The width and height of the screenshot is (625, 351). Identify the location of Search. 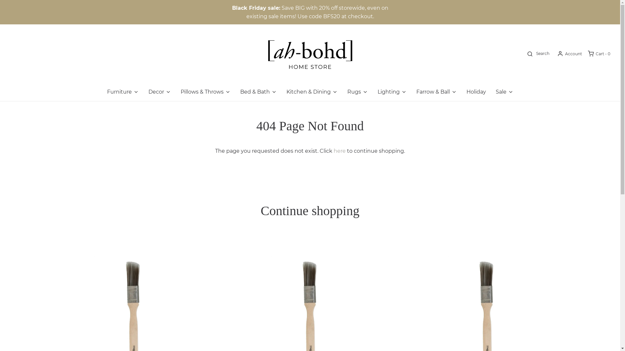
(538, 54).